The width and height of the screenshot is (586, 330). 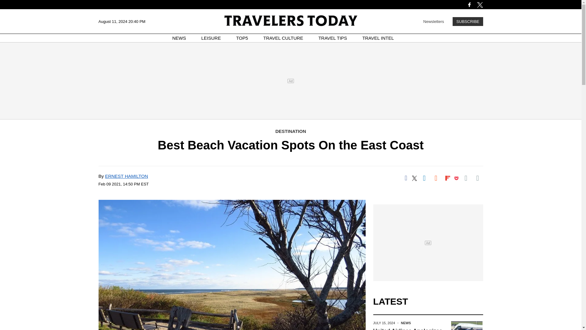 What do you see at coordinates (283, 38) in the screenshot?
I see `TRAVEL CULTURE` at bounding box center [283, 38].